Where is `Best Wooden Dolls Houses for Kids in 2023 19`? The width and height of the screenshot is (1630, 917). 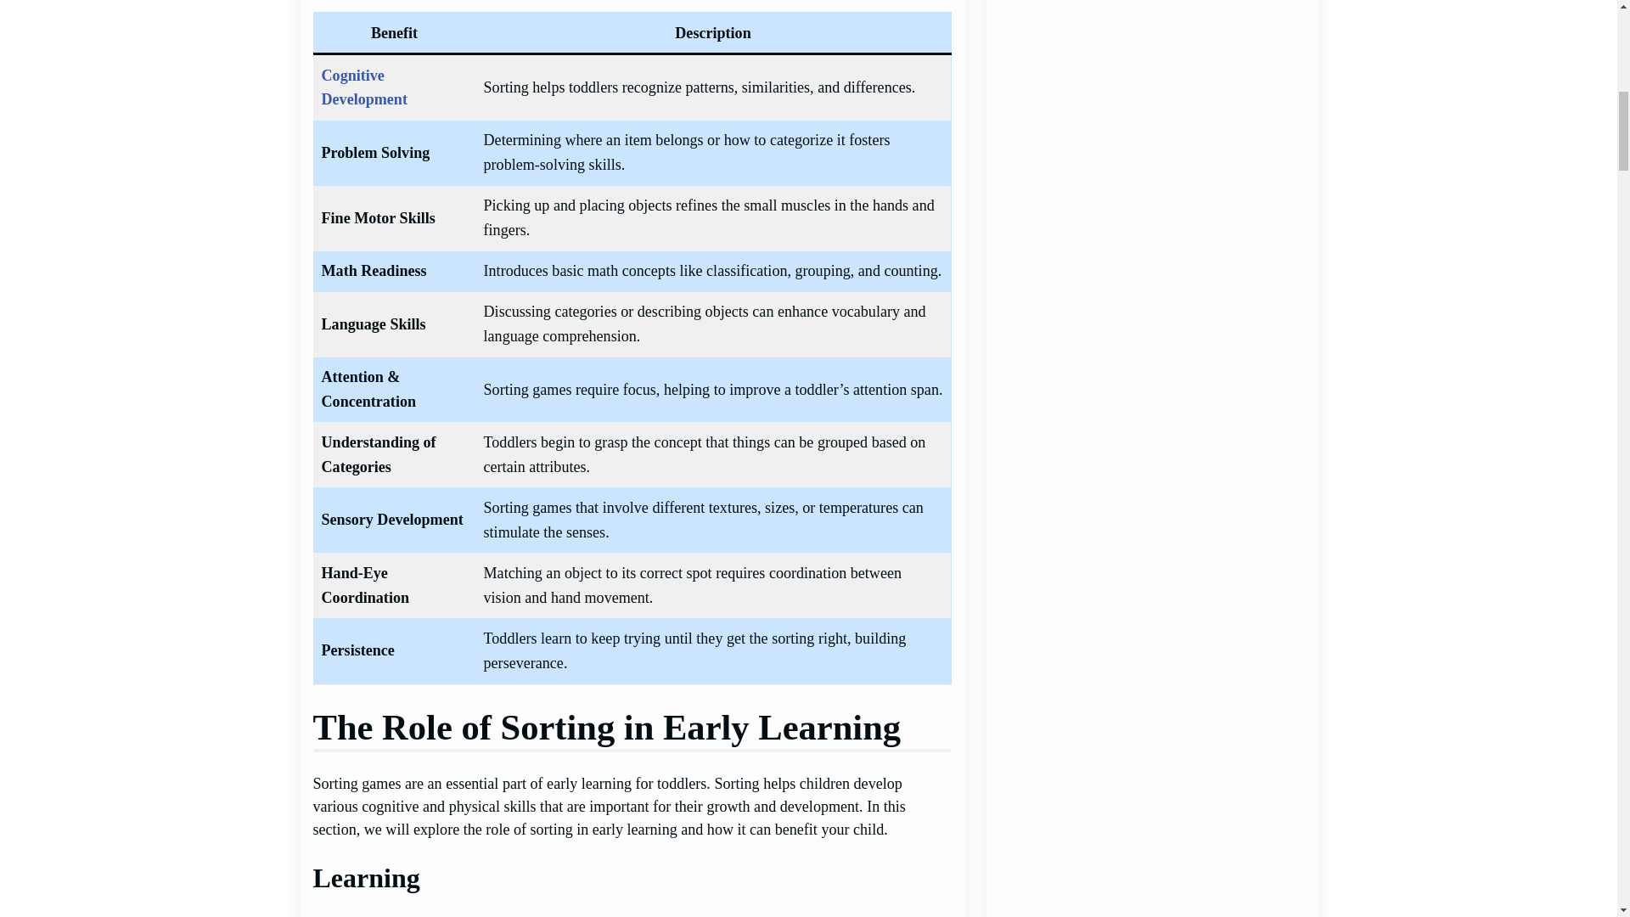 Best Wooden Dolls Houses for Kids in 2023 19 is located at coordinates (1151, 599).